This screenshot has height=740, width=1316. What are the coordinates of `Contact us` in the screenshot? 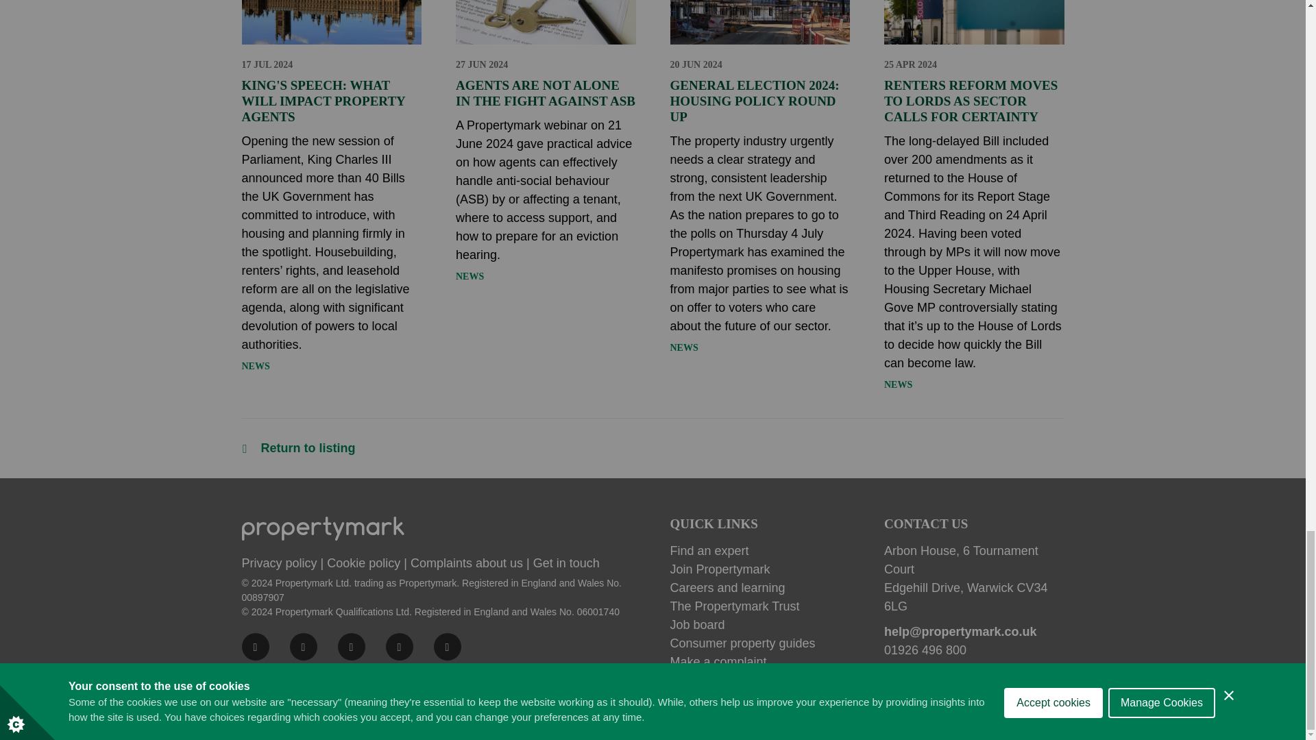 It's located at (566, 563).